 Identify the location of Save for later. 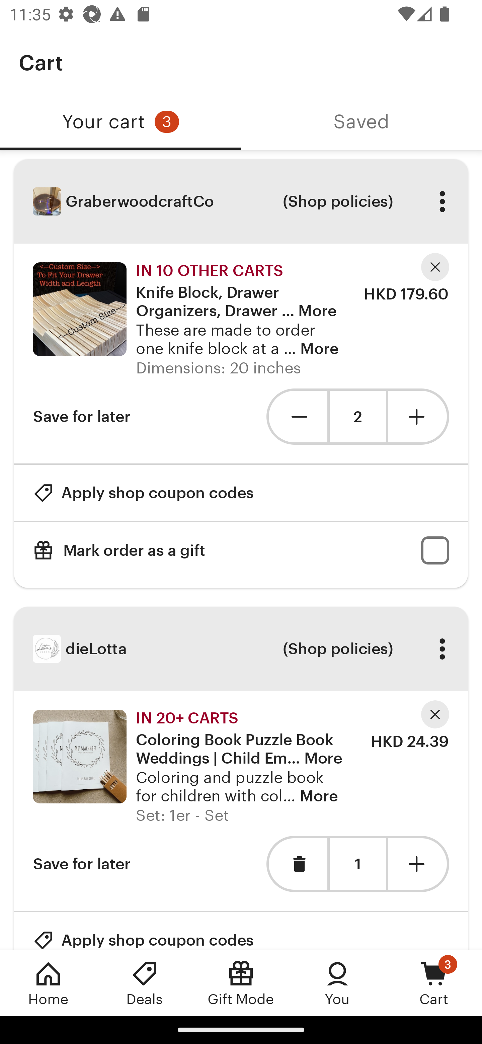
(82, 864).